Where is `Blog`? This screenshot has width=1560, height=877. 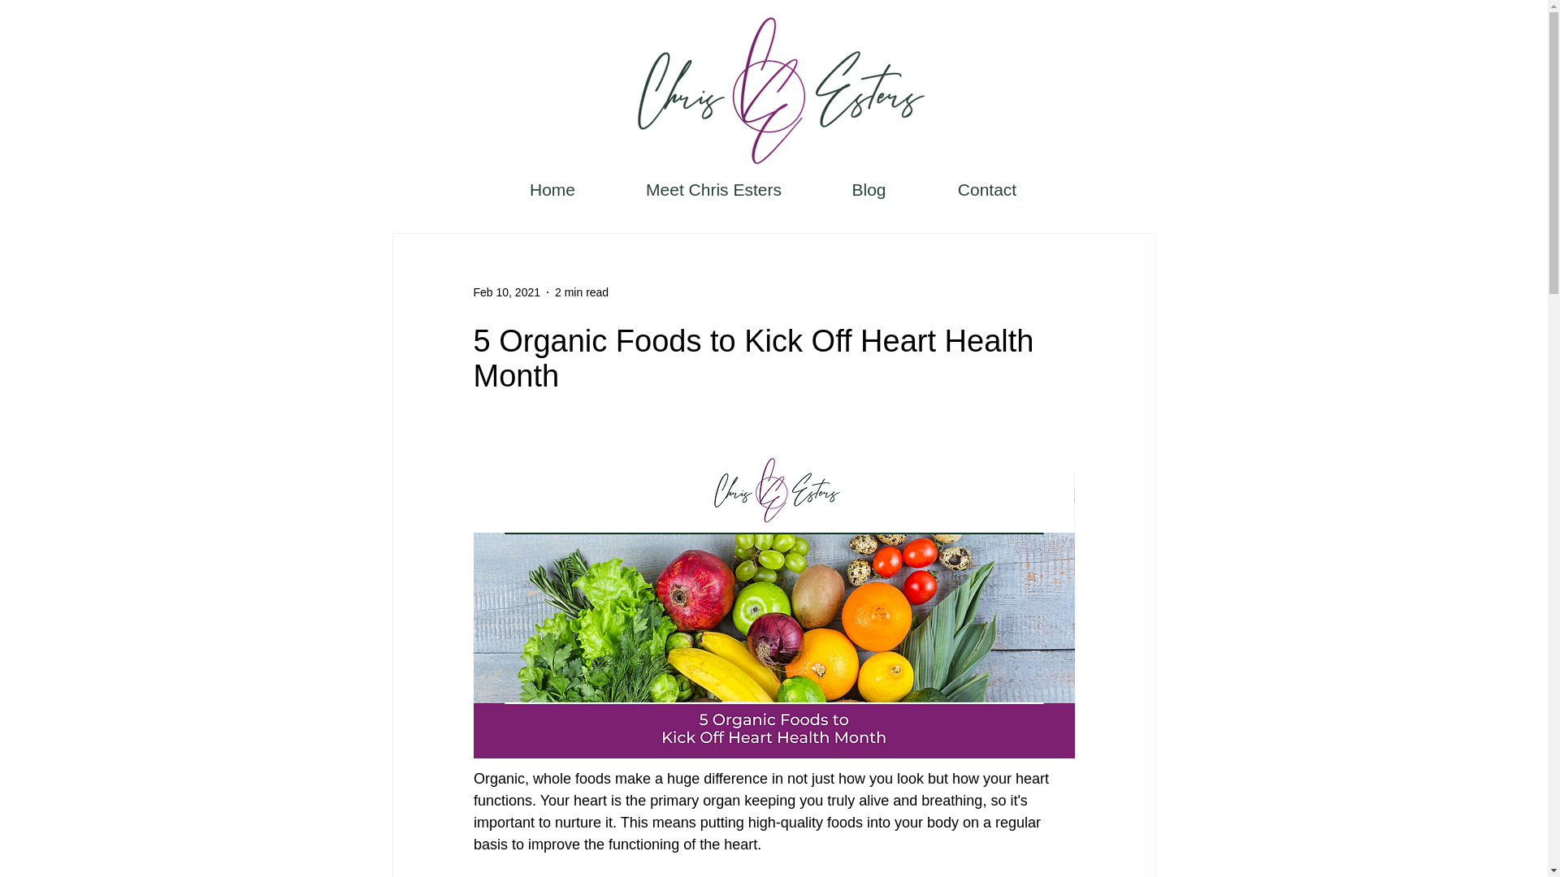 Blog is located at coordinates (869, 189).